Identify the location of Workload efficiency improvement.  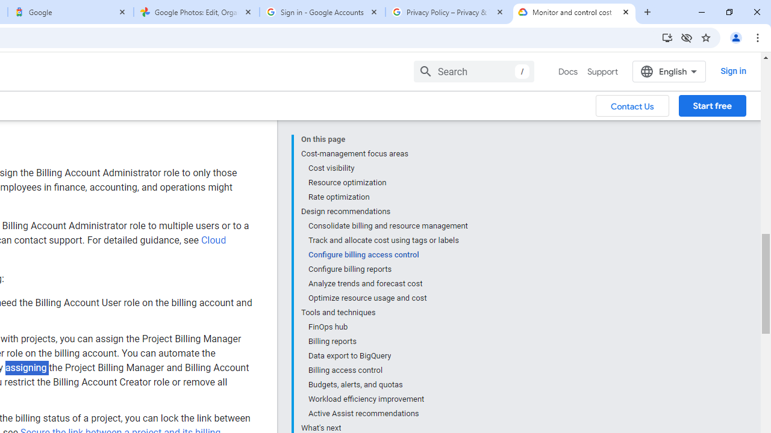
(387, 346).